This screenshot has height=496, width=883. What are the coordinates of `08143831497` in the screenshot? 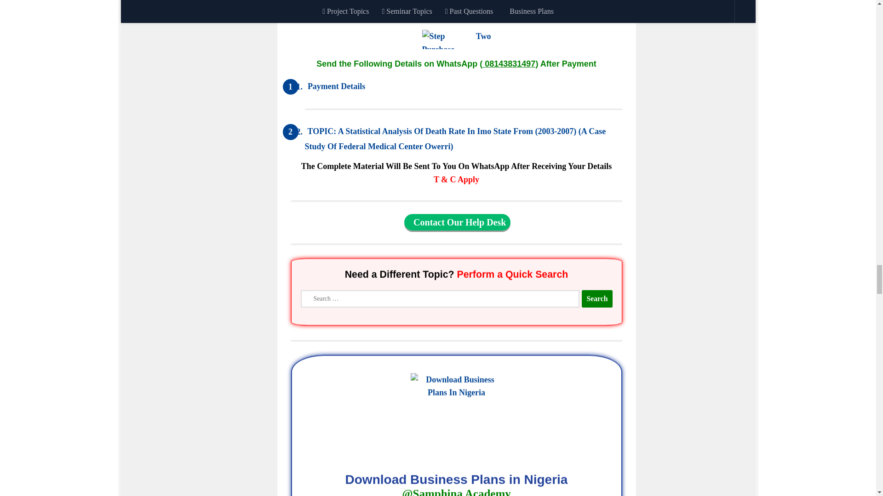 It's located at (509, 63).